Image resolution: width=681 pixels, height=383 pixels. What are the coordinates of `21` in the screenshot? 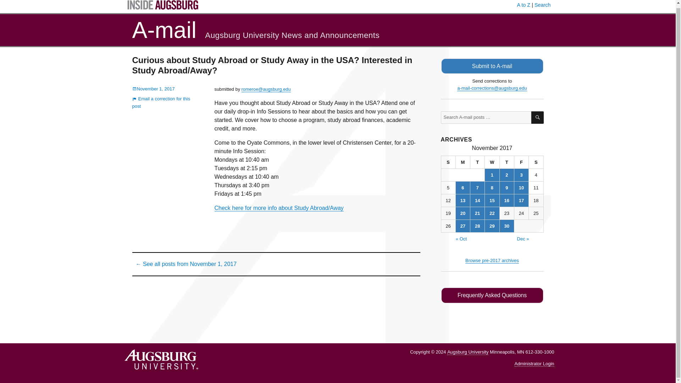 It's located at (477, 213).